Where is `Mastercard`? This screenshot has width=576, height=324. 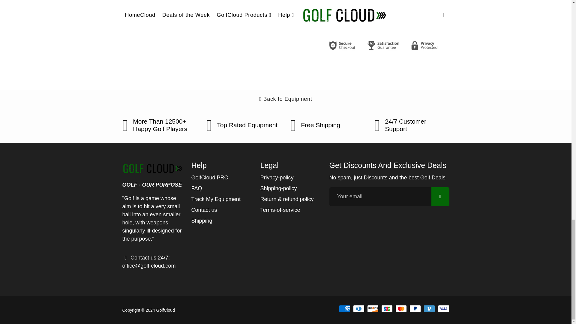 Mastercard is located at coordinates (401, 309).